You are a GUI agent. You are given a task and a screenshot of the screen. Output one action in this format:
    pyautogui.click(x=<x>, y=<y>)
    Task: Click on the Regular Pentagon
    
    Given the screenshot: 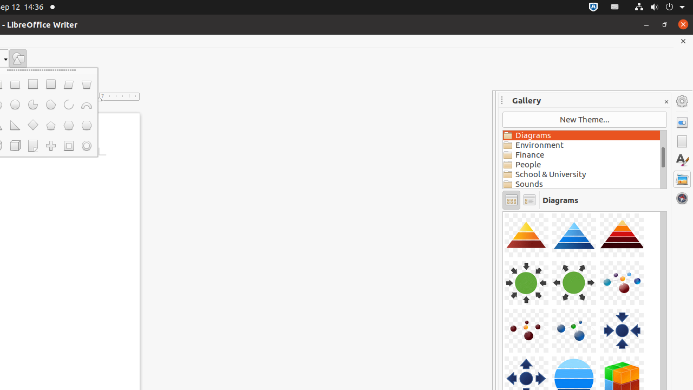 What is the action you would take?
    pyautogui.click(x=51, y=126)
    